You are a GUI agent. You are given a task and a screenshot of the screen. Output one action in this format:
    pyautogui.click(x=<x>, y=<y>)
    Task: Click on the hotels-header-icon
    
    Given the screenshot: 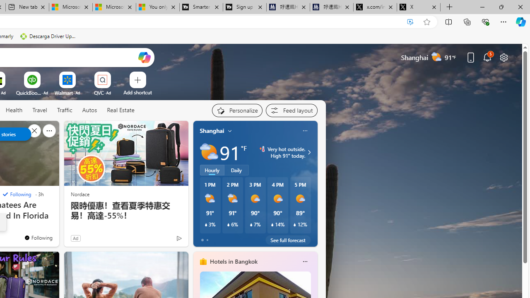 What is the action you would take?
    pyautogui.click(x=203, y=262)
    